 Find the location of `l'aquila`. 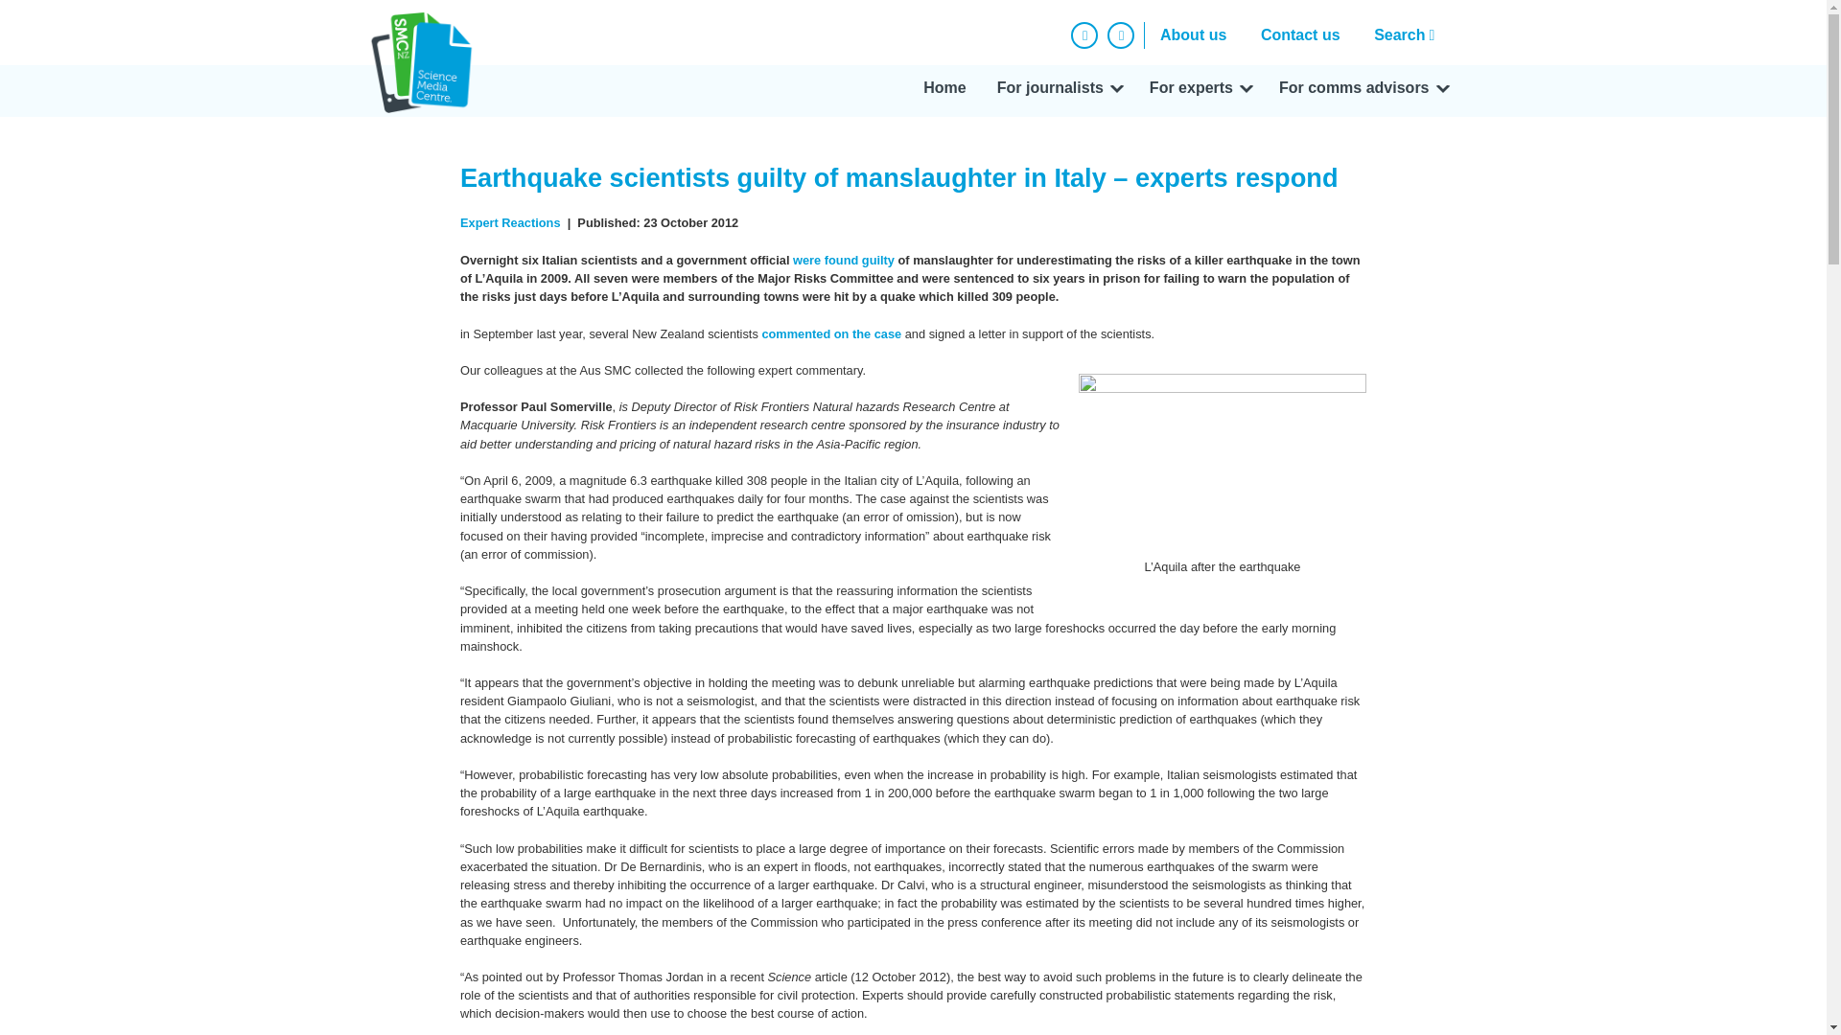

l'aquila is located at coordinates (1222, 460).